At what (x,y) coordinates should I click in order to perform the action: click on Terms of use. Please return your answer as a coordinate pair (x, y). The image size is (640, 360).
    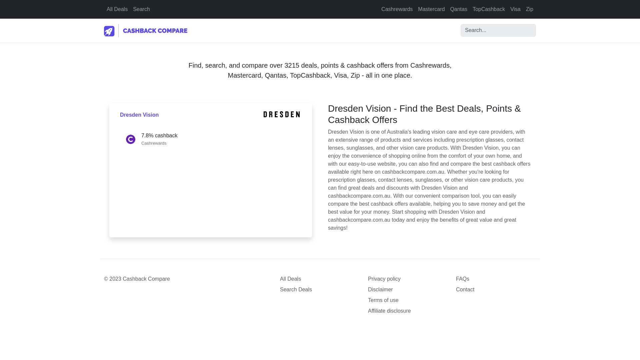
    Looking at the image, I should click on (408, 300).